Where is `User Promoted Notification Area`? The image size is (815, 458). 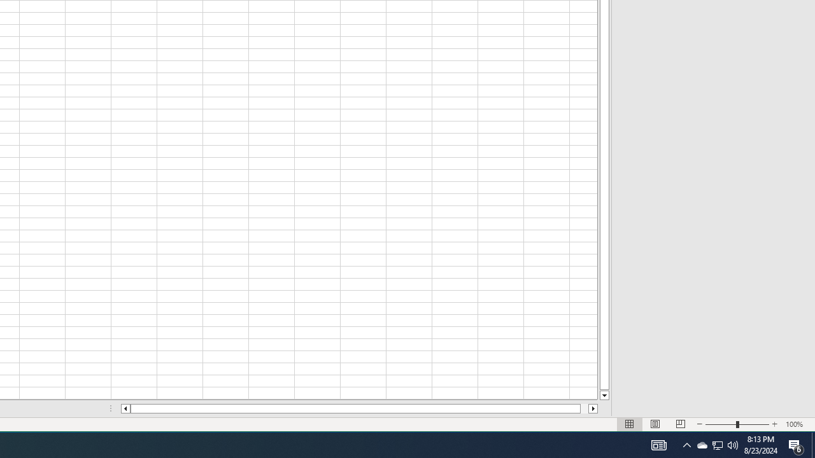 User Promoted Notification Area is located at coordinates (717, 445).